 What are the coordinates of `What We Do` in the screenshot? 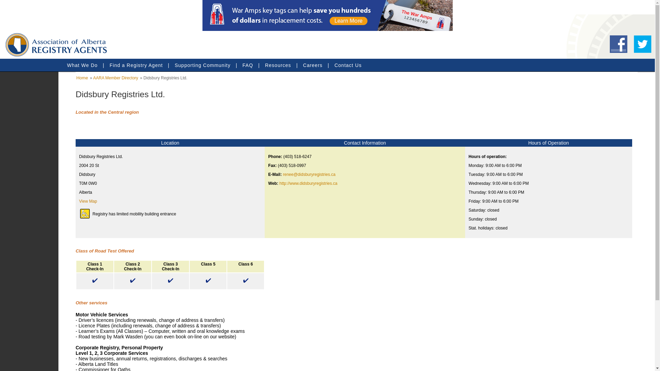 It's located at (82, 65).